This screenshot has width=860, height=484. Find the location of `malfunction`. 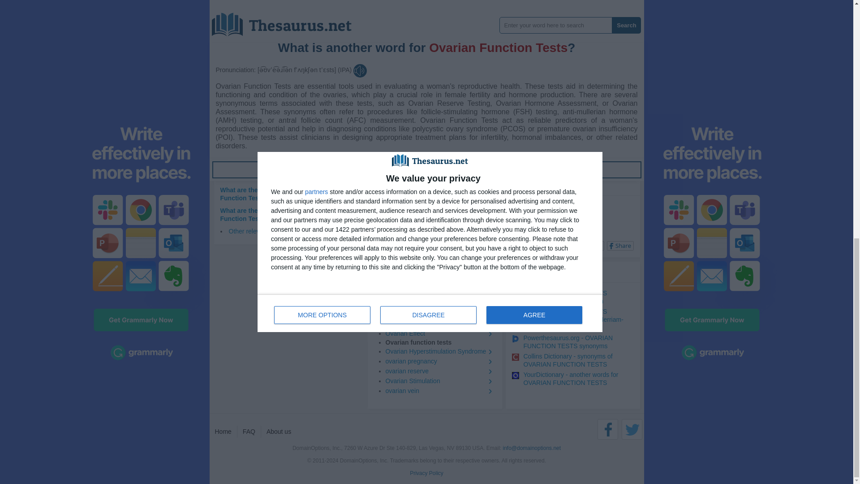

malfunction is located at coordinates (440, 324).